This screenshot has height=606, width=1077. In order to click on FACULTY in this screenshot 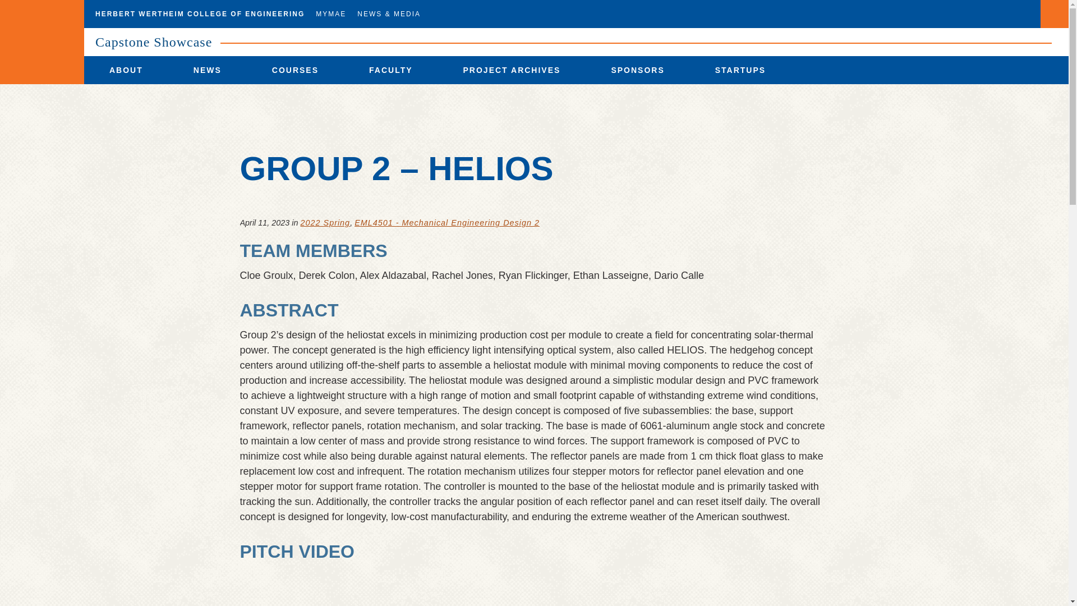, I will do `click(390, 70)`.